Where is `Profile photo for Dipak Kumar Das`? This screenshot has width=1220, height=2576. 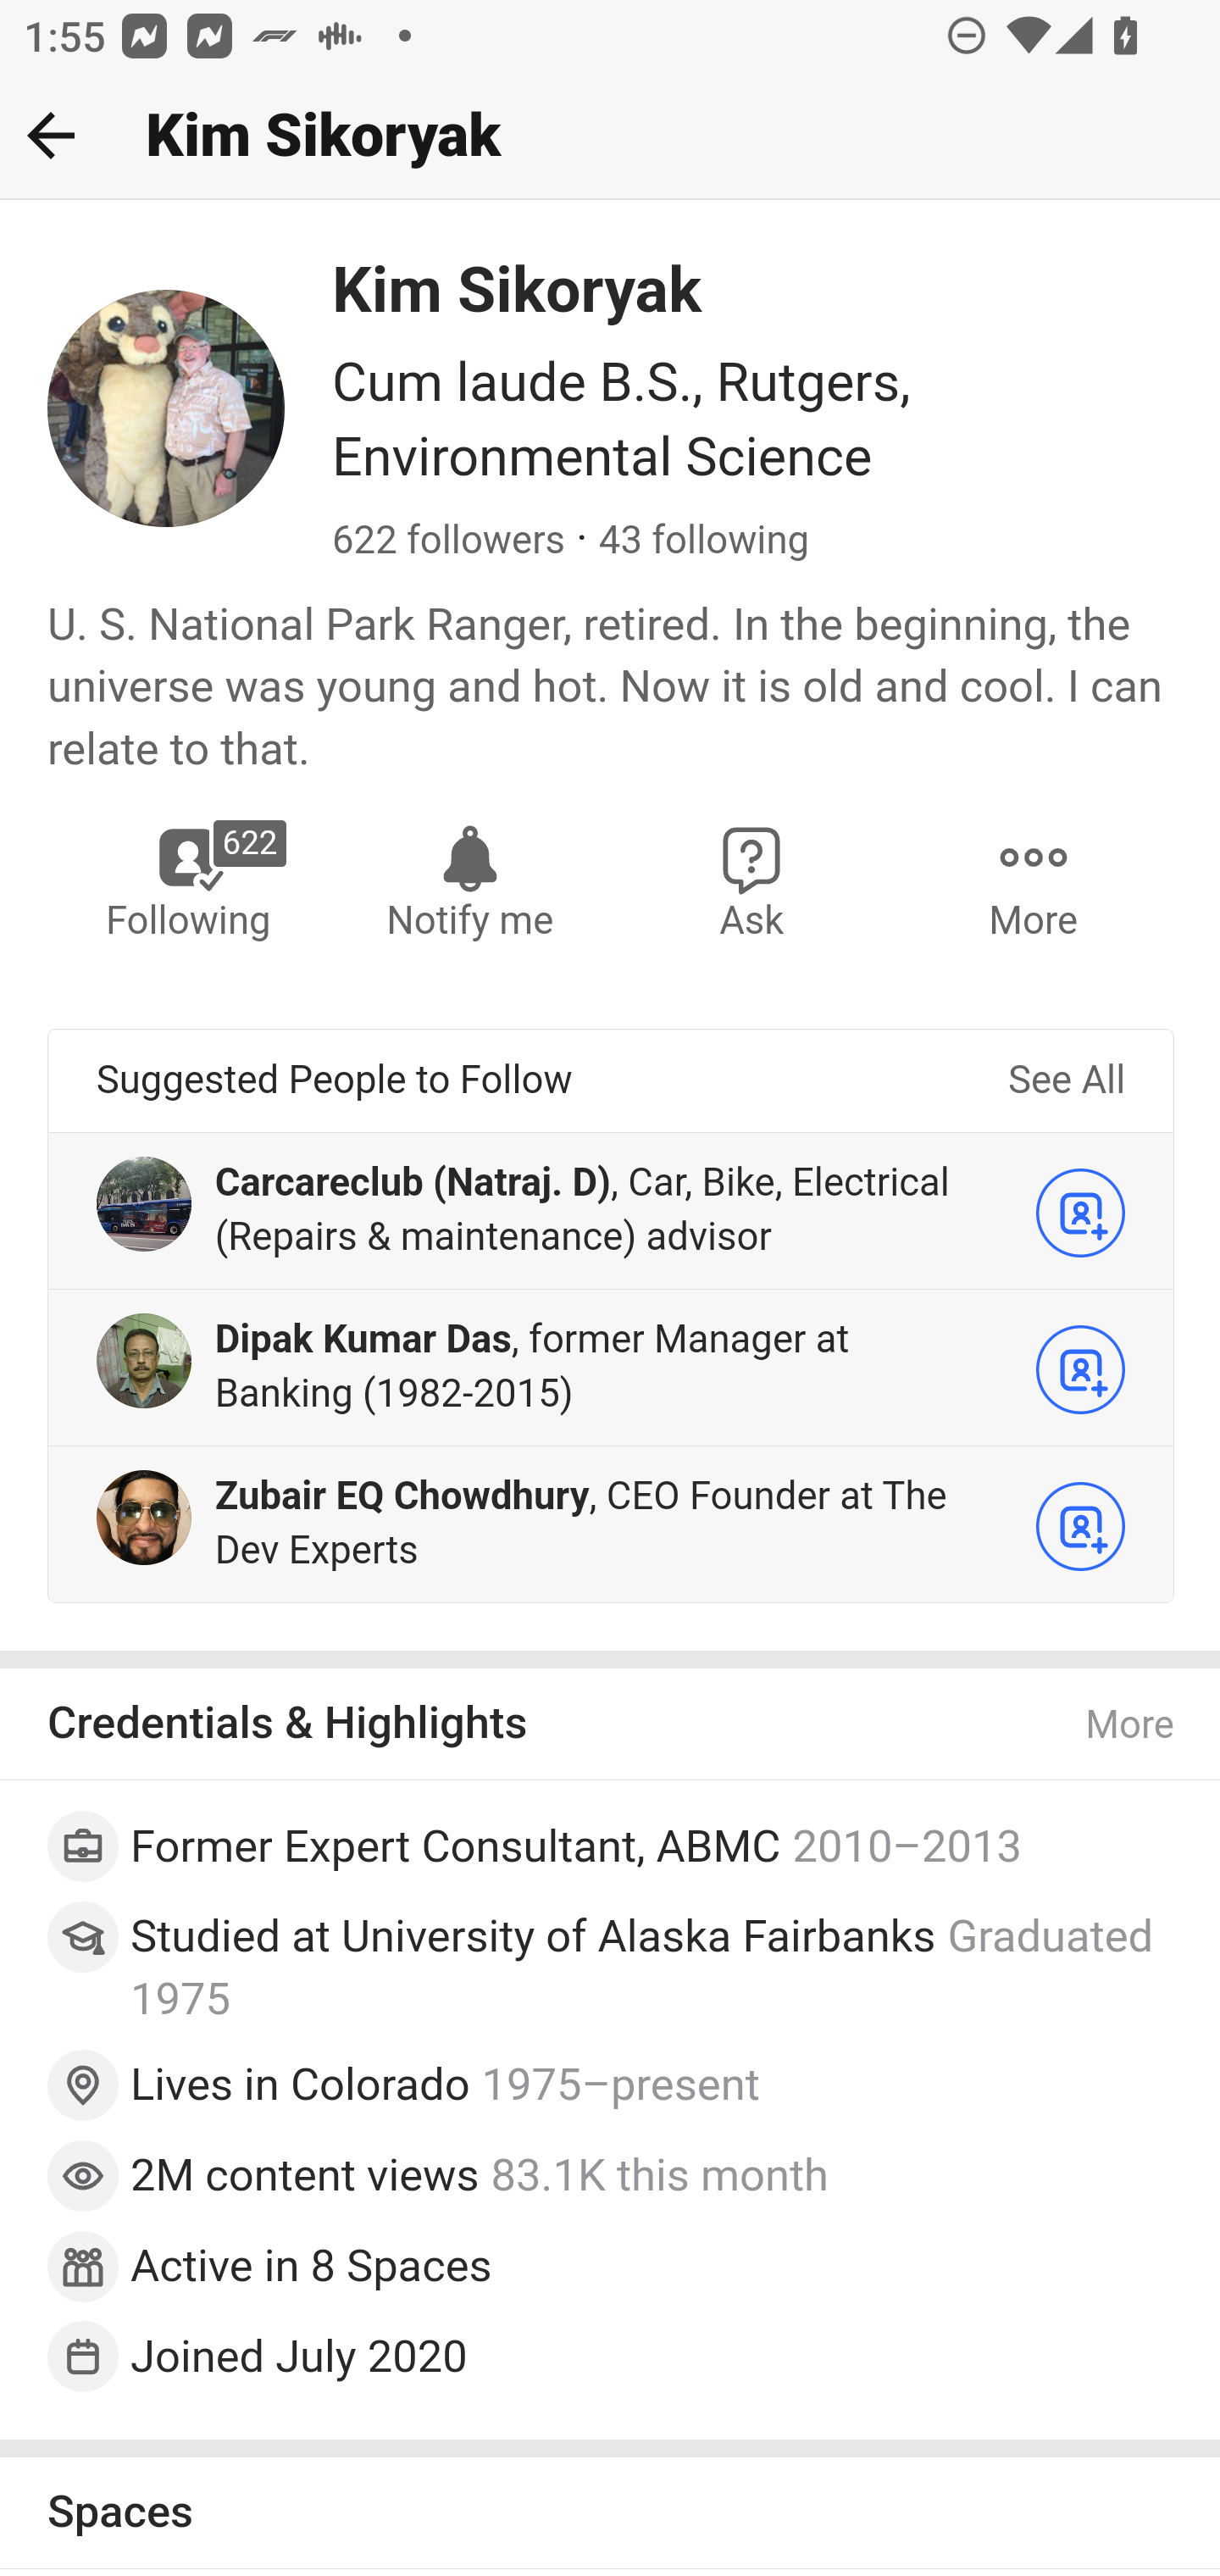 Profile photo for Dipak Kumar Das is located at coordinates (144, 1359).